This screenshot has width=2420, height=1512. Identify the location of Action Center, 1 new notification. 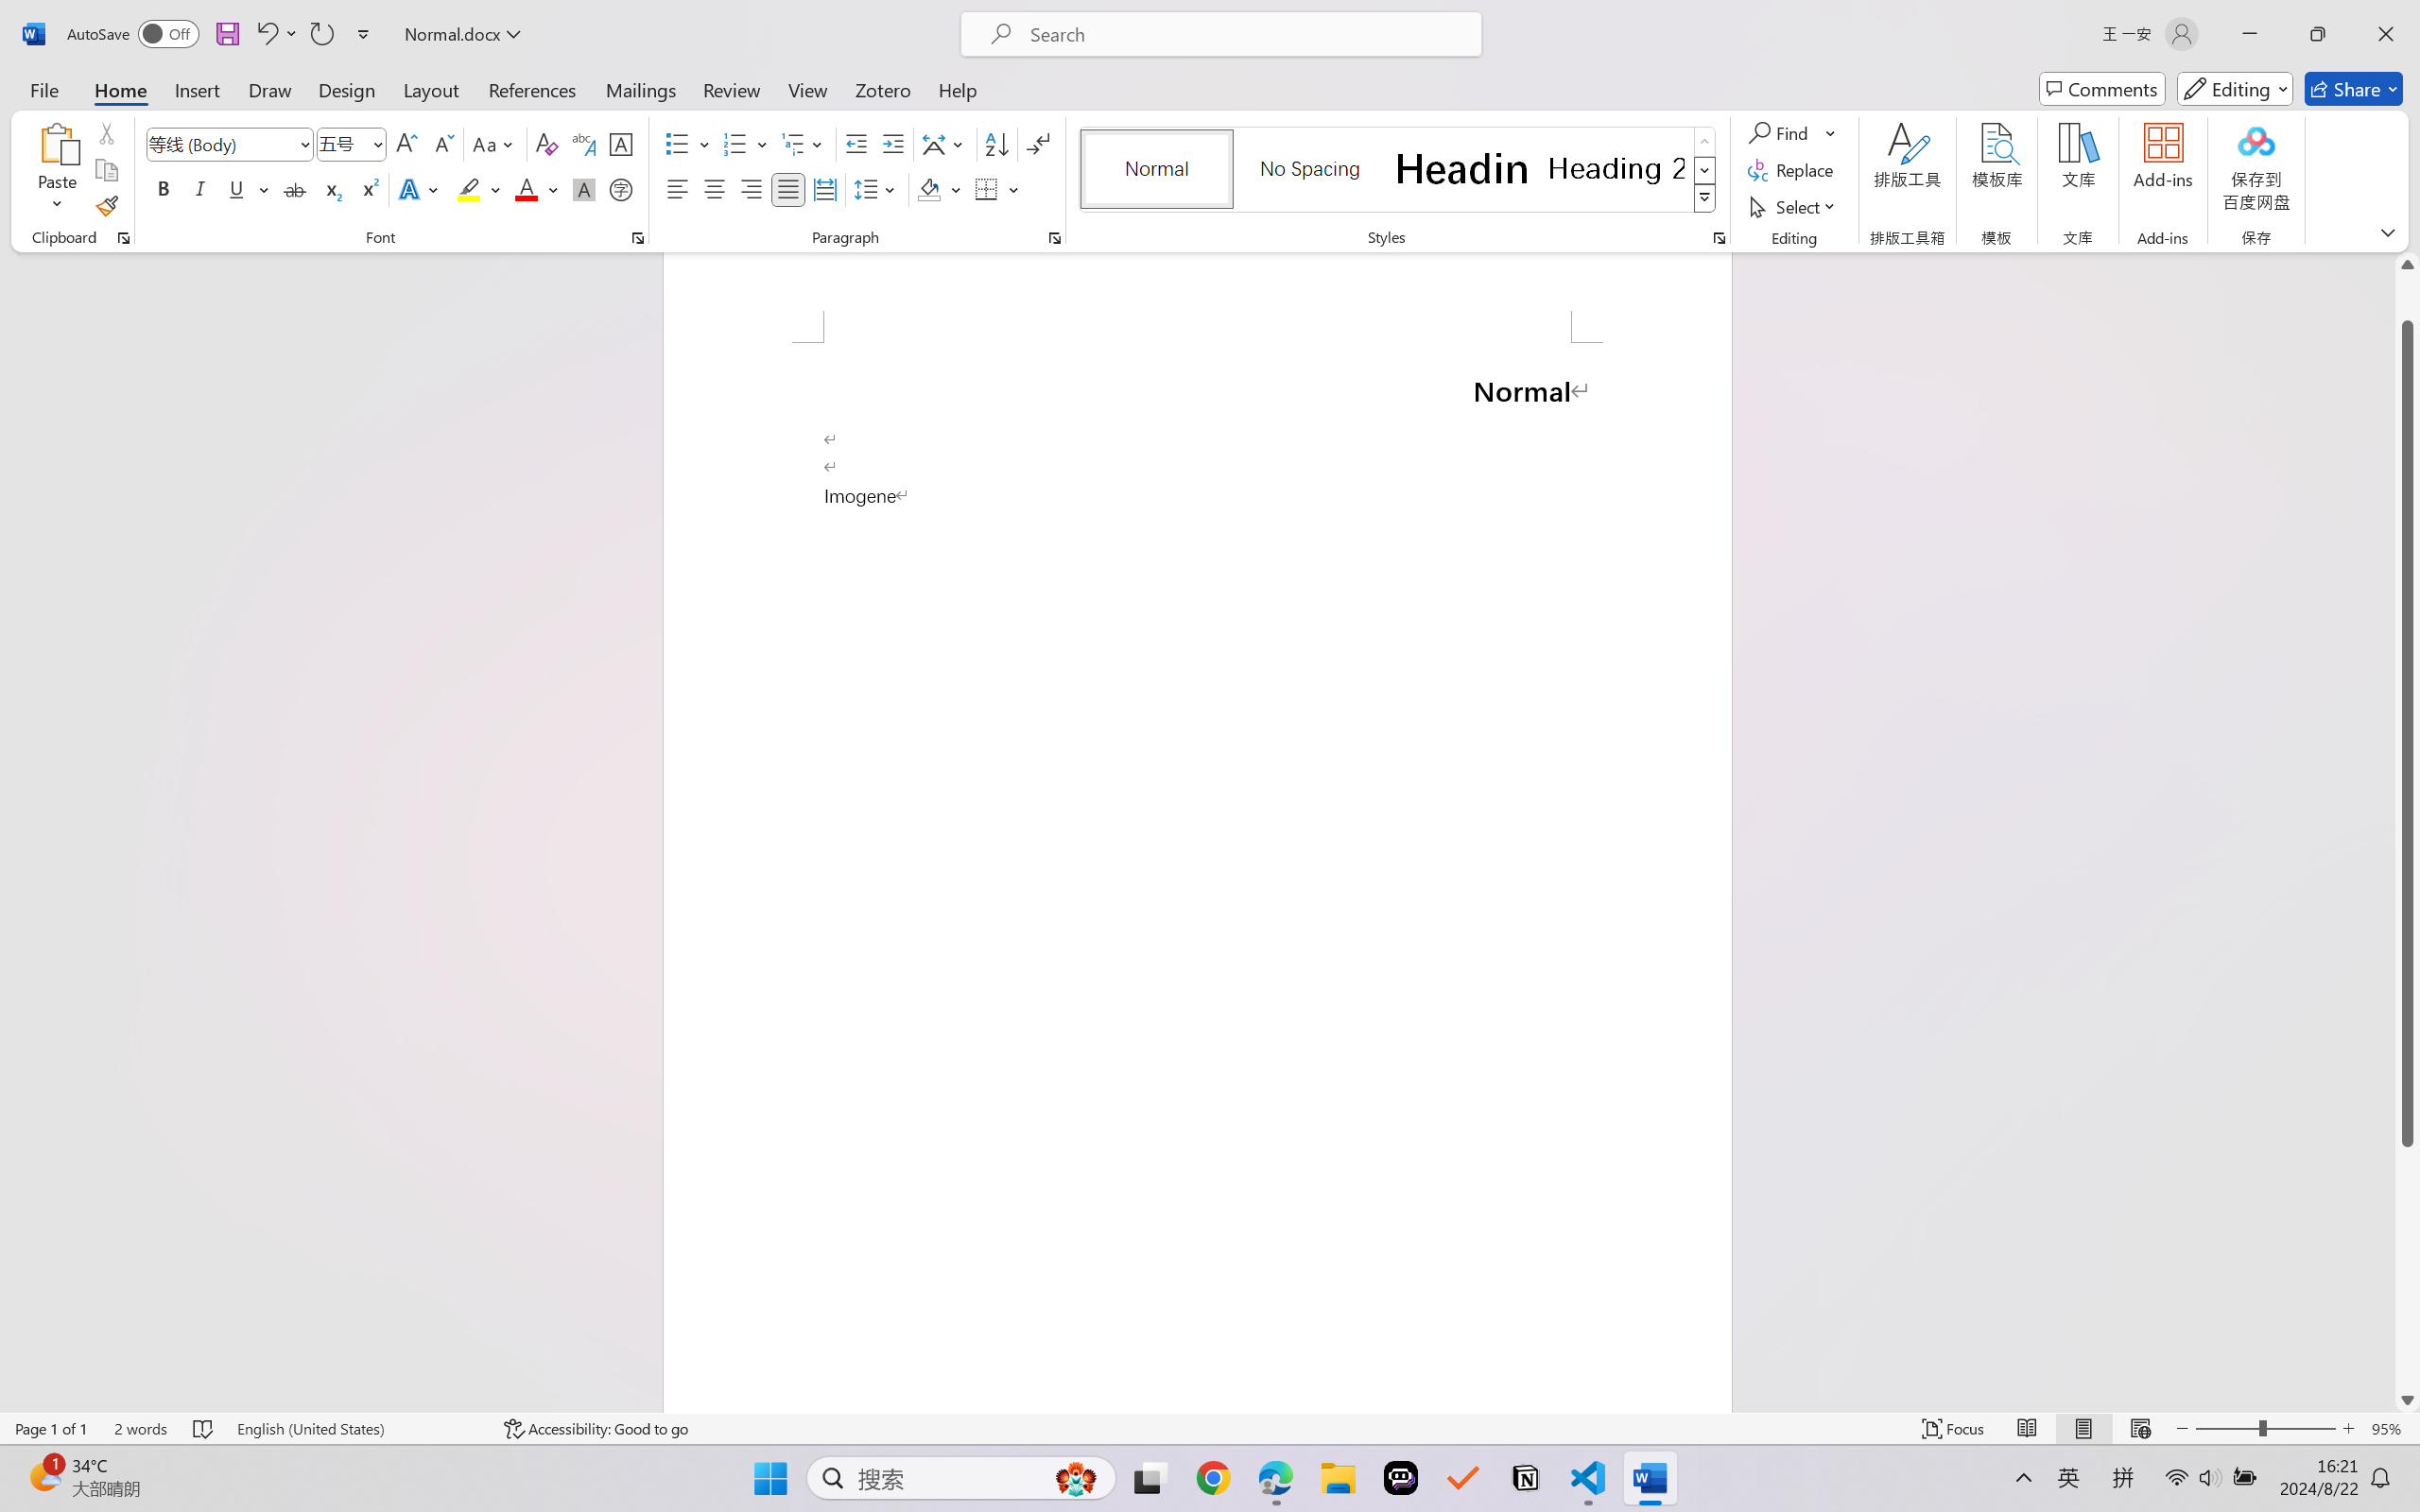
(2392, 1491).